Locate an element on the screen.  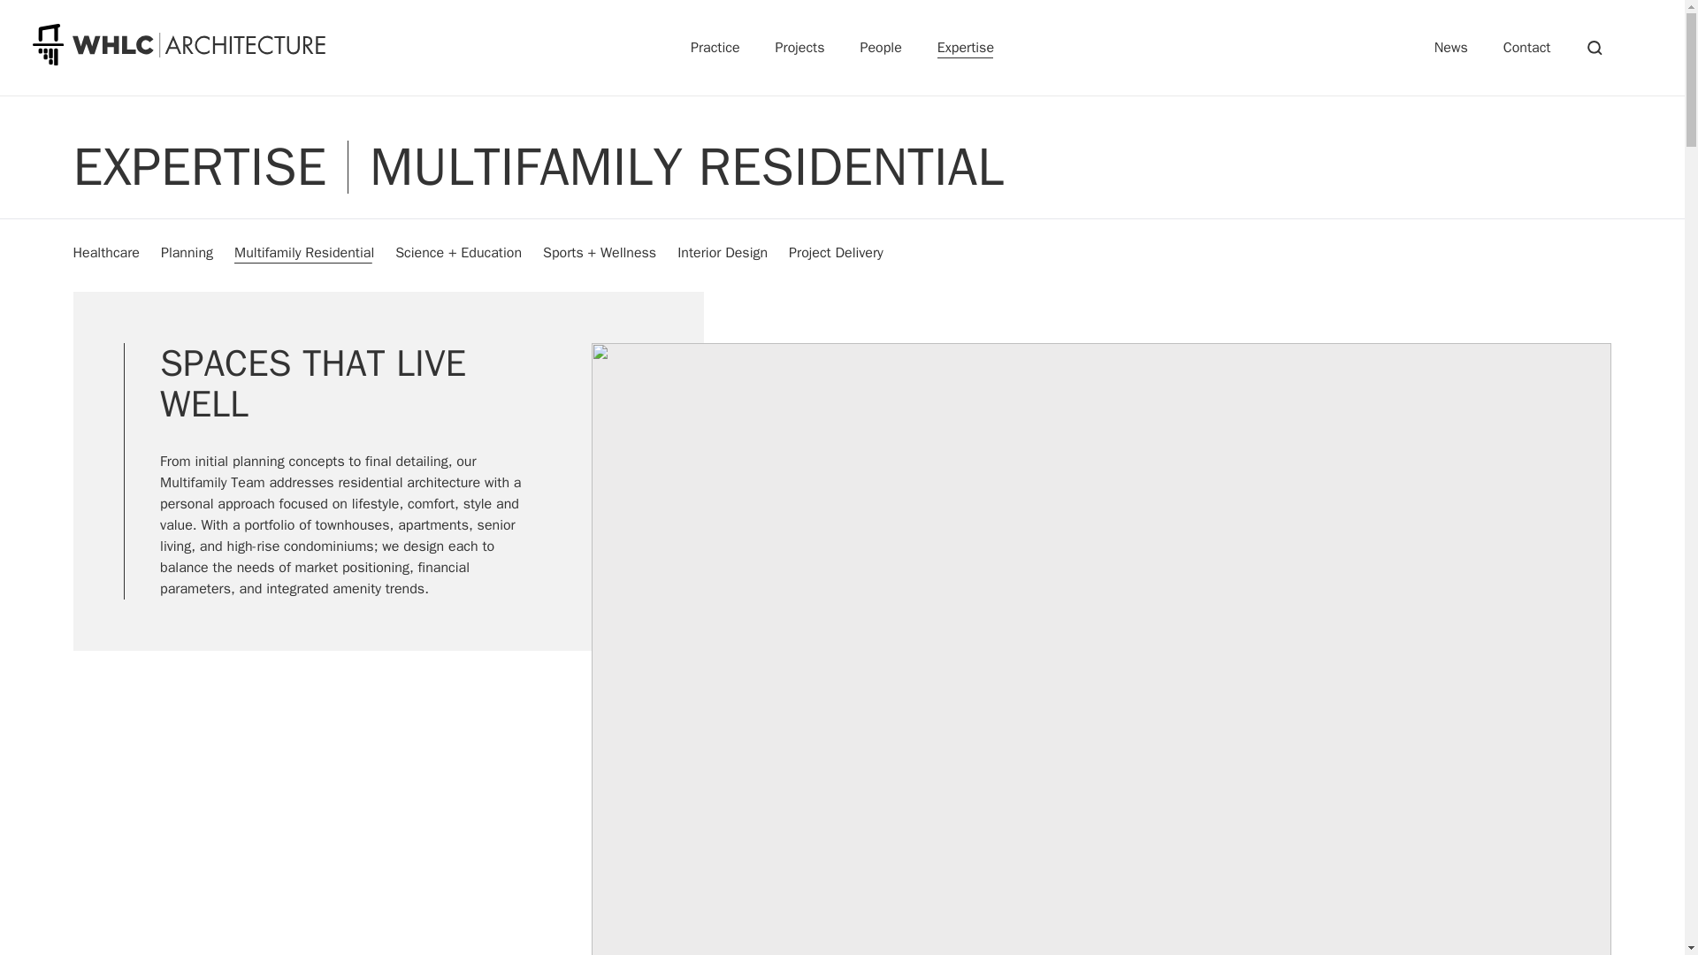
Projects is located at coordinates (800, 48).